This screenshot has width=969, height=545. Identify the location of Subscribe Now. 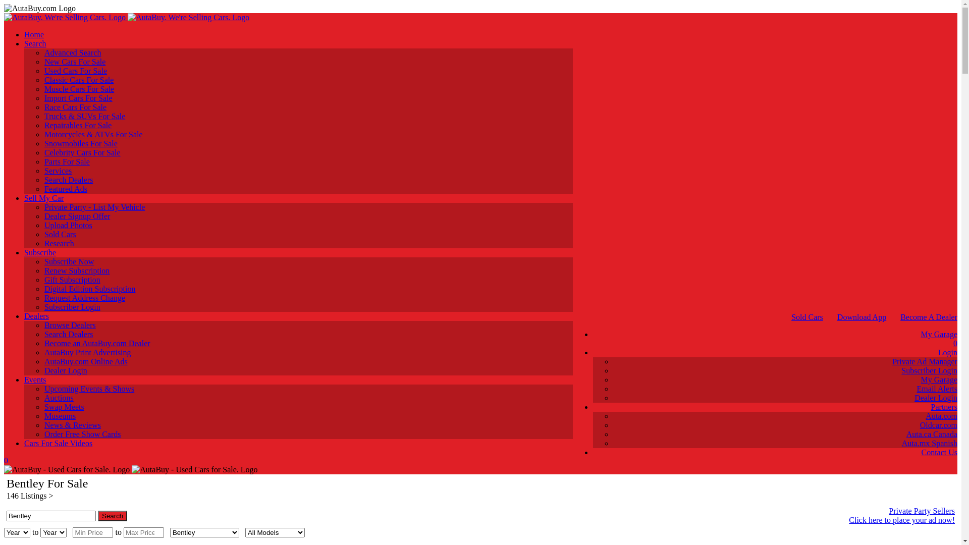
(69, 261).